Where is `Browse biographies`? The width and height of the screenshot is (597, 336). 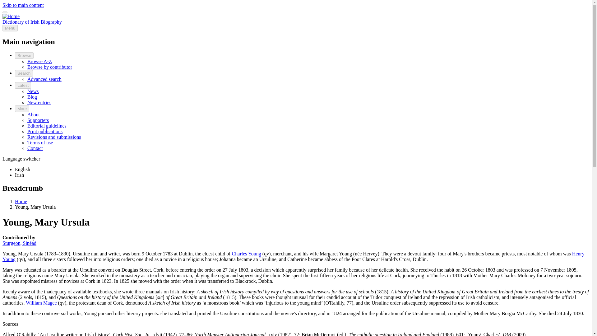 Browse biographies is located at coordinates (24, 55).